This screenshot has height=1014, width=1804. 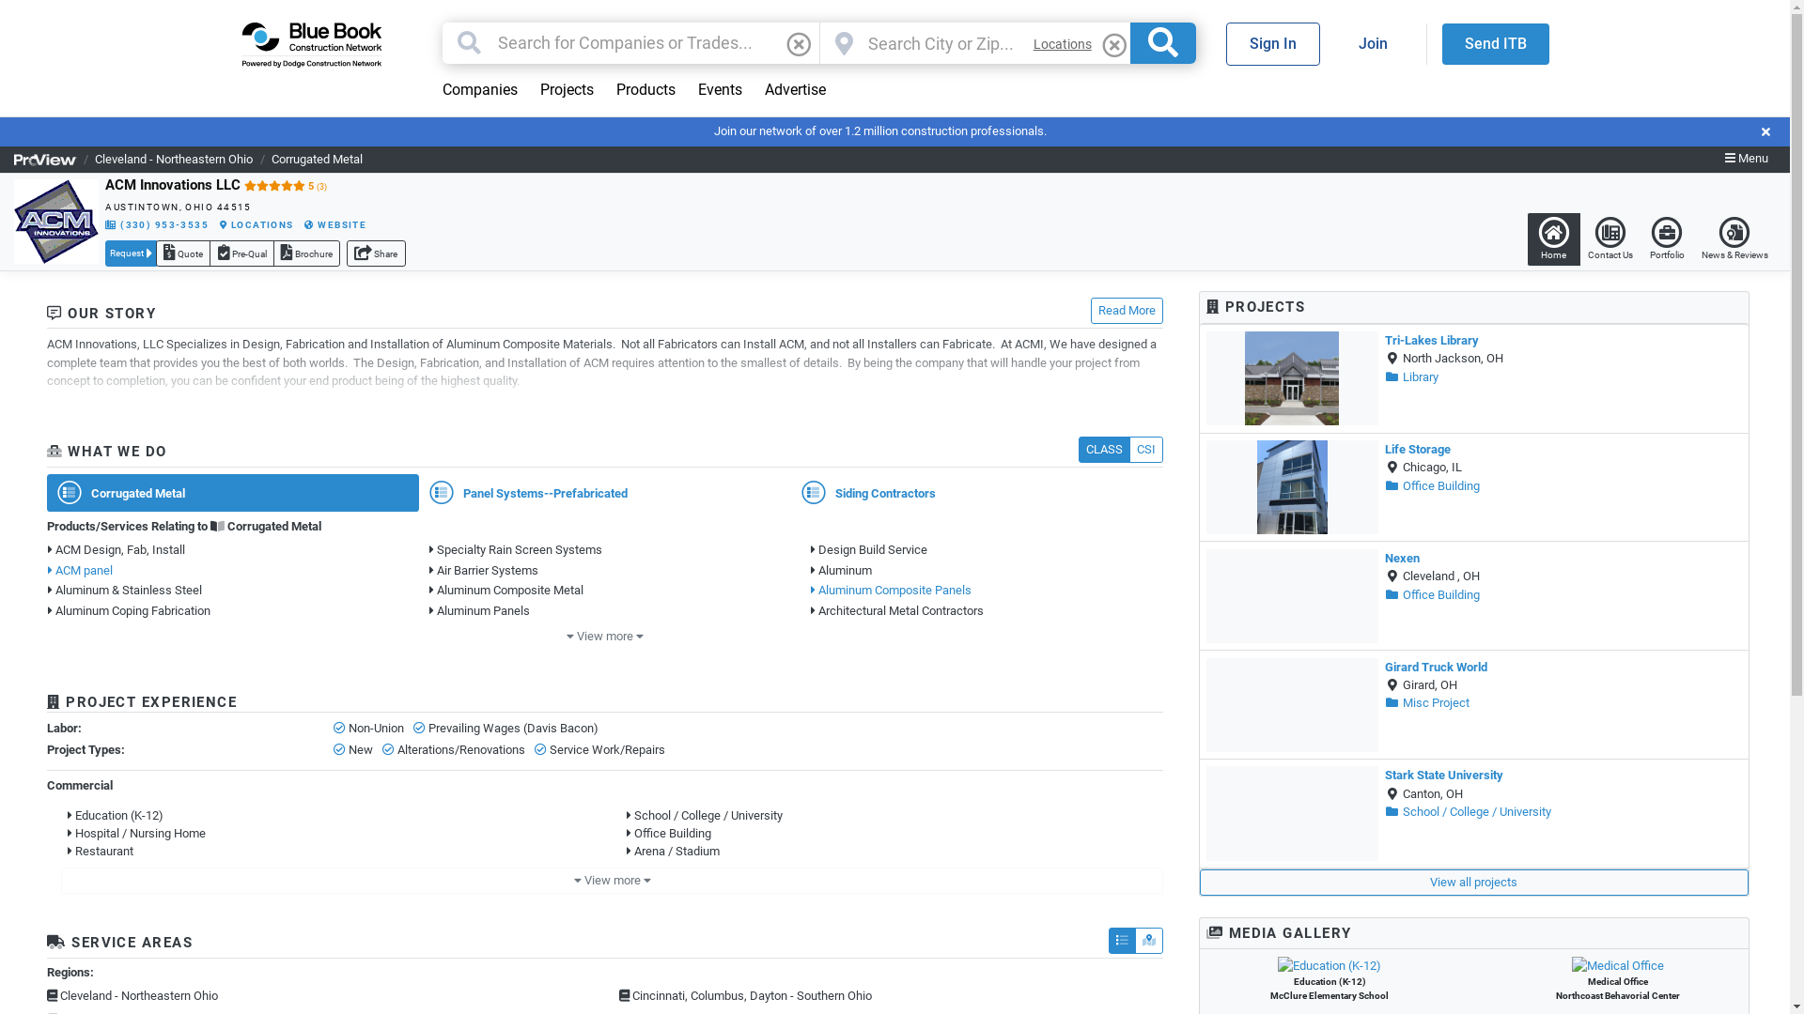 I want to click on Events, so click(x=720, y=90).